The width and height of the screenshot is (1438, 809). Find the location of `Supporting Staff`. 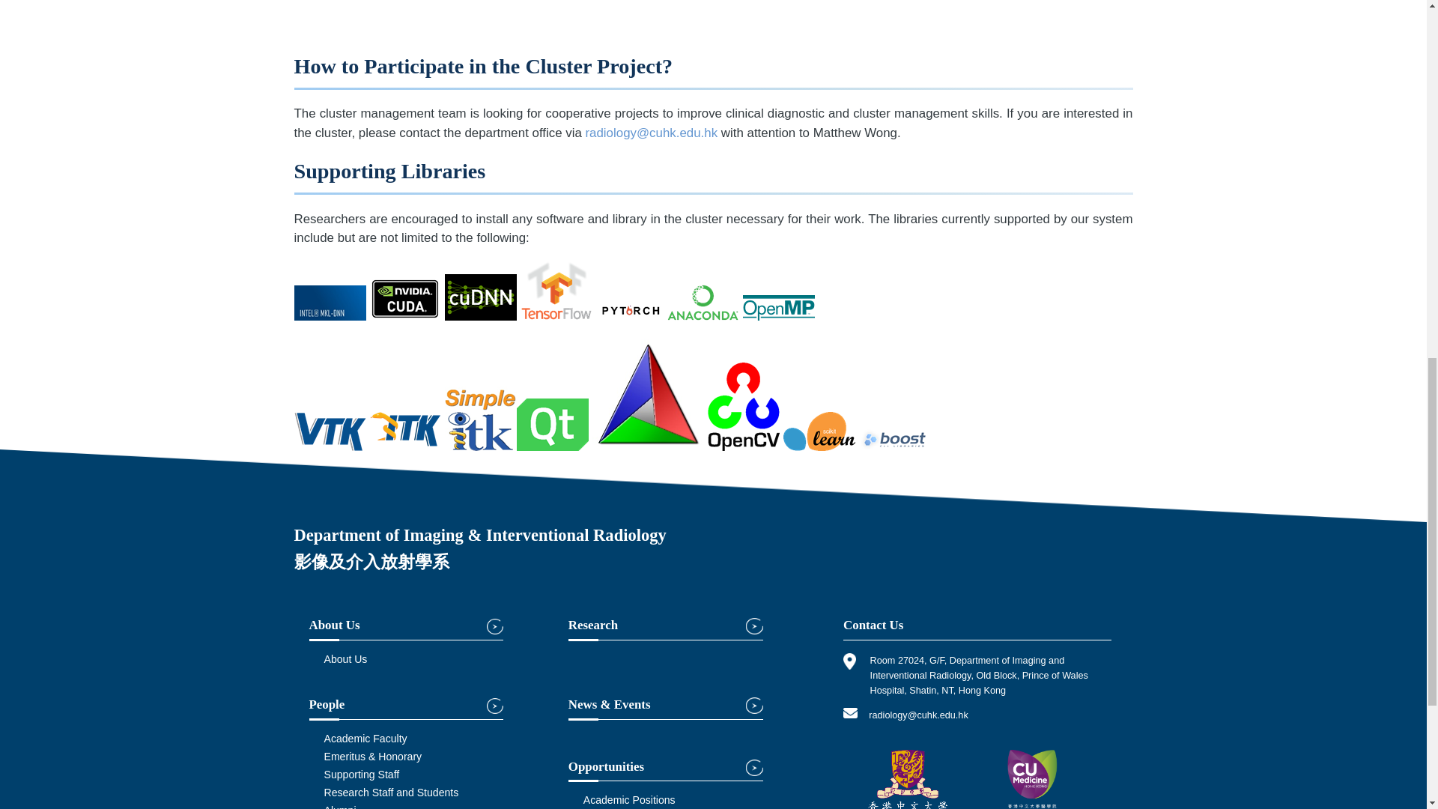

Supporting Staff is located at coordinates (361, 775).